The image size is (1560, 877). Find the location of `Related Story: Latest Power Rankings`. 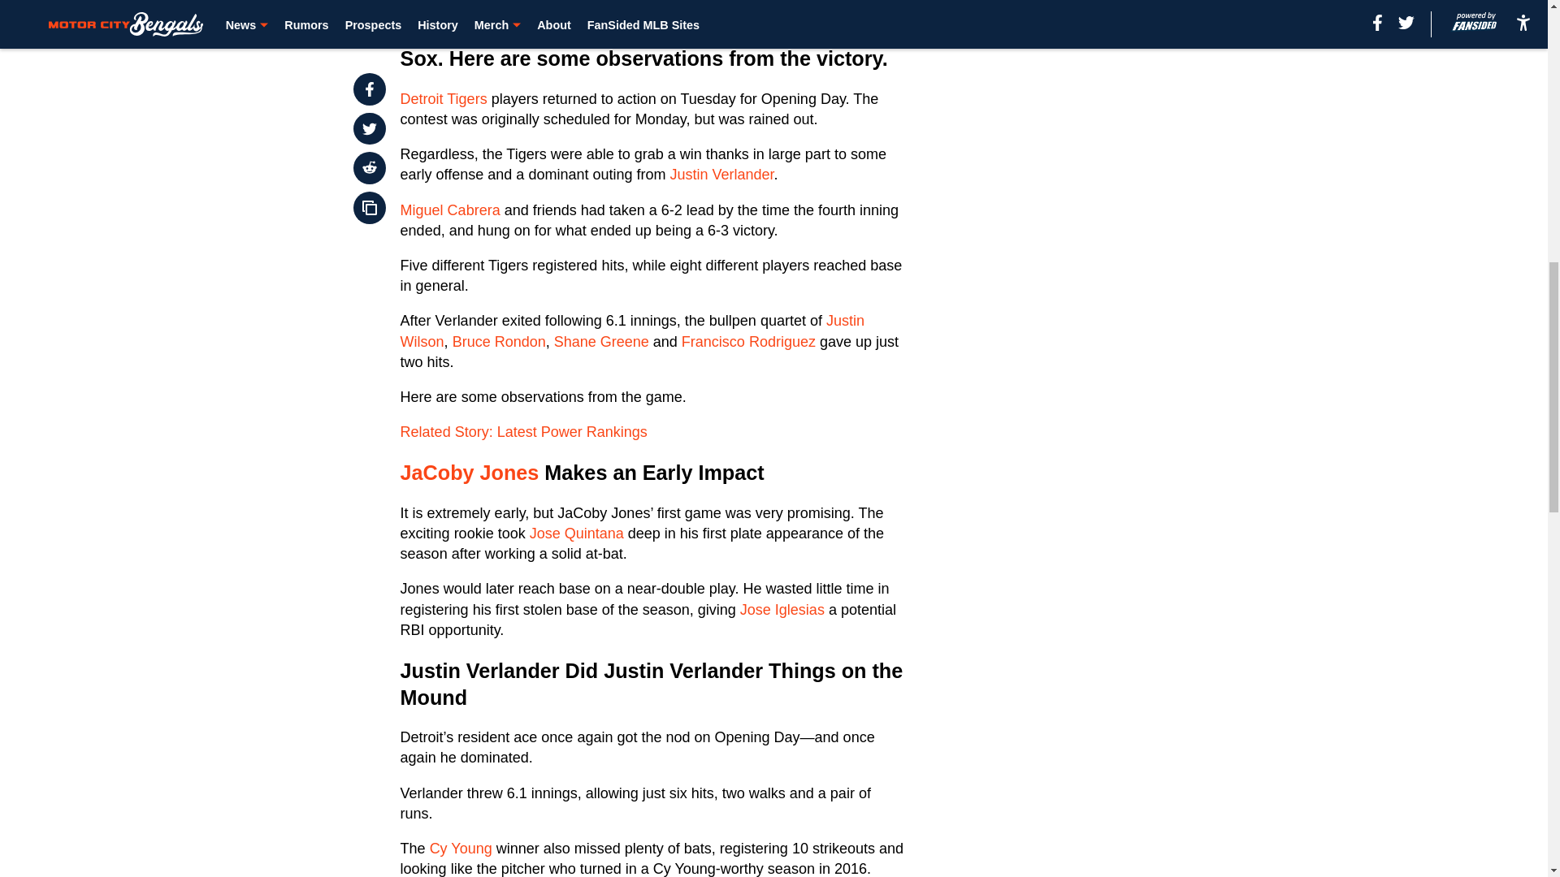

Related Story: Latest Power Rankings is located at coordinates (523, 432).